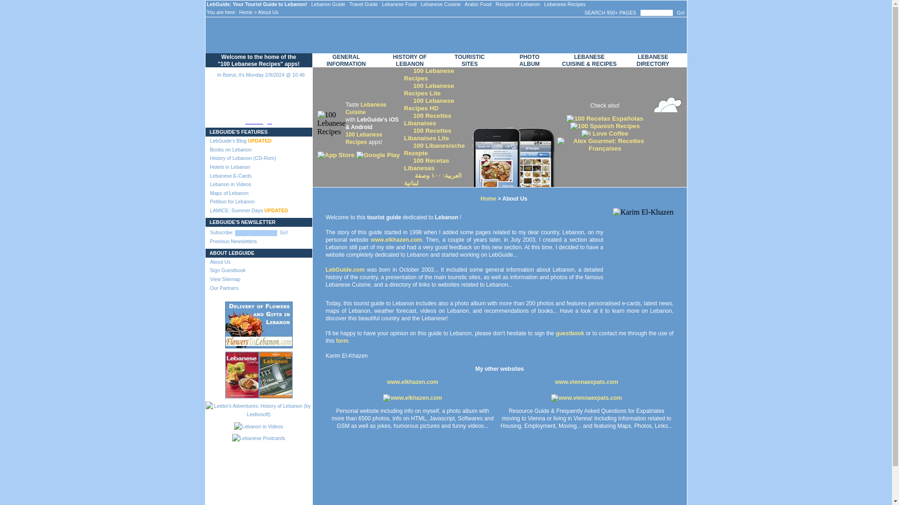 Image resolution: width=899 pixels, height=505 pixels. What do you see at coordinates (364, 138) in the screenshot?
I see `100 Lebanese Recipes` at bounding box center [364, 138].